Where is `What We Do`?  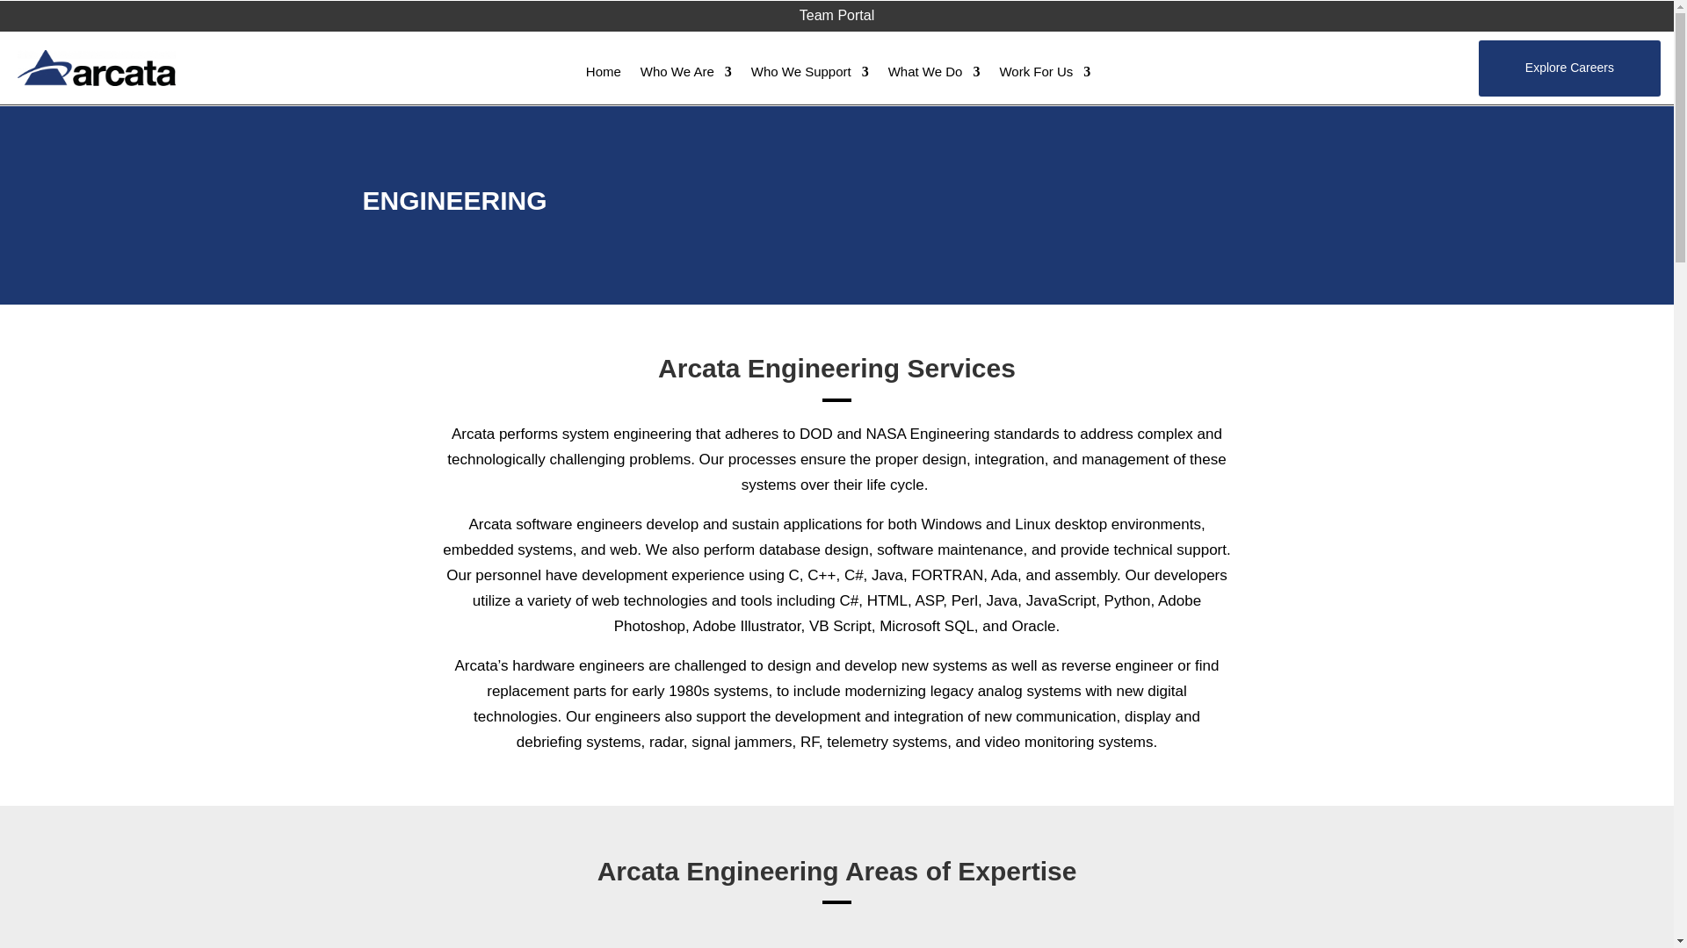
What We Do is located at coordinates (934, 75).